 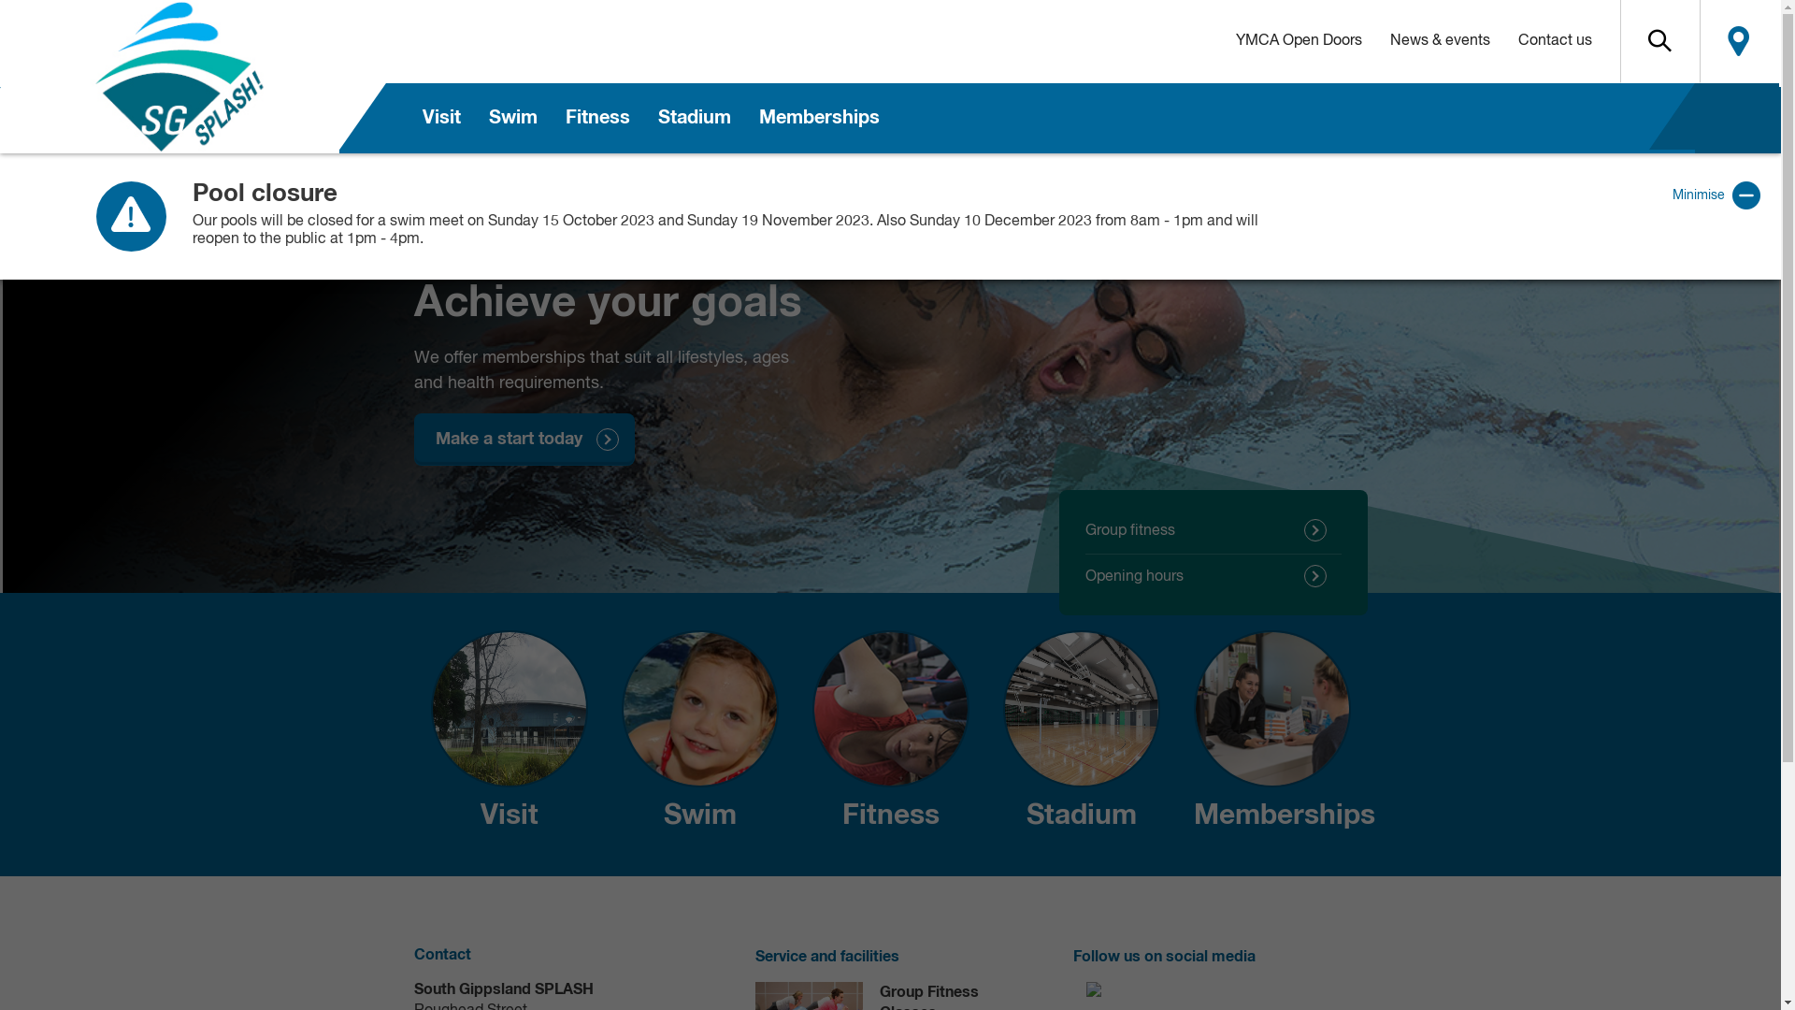 What do you see at coordinates (1271, 735) in the screenshot?
I see `Memberships` at bounding box center [1271, 735].